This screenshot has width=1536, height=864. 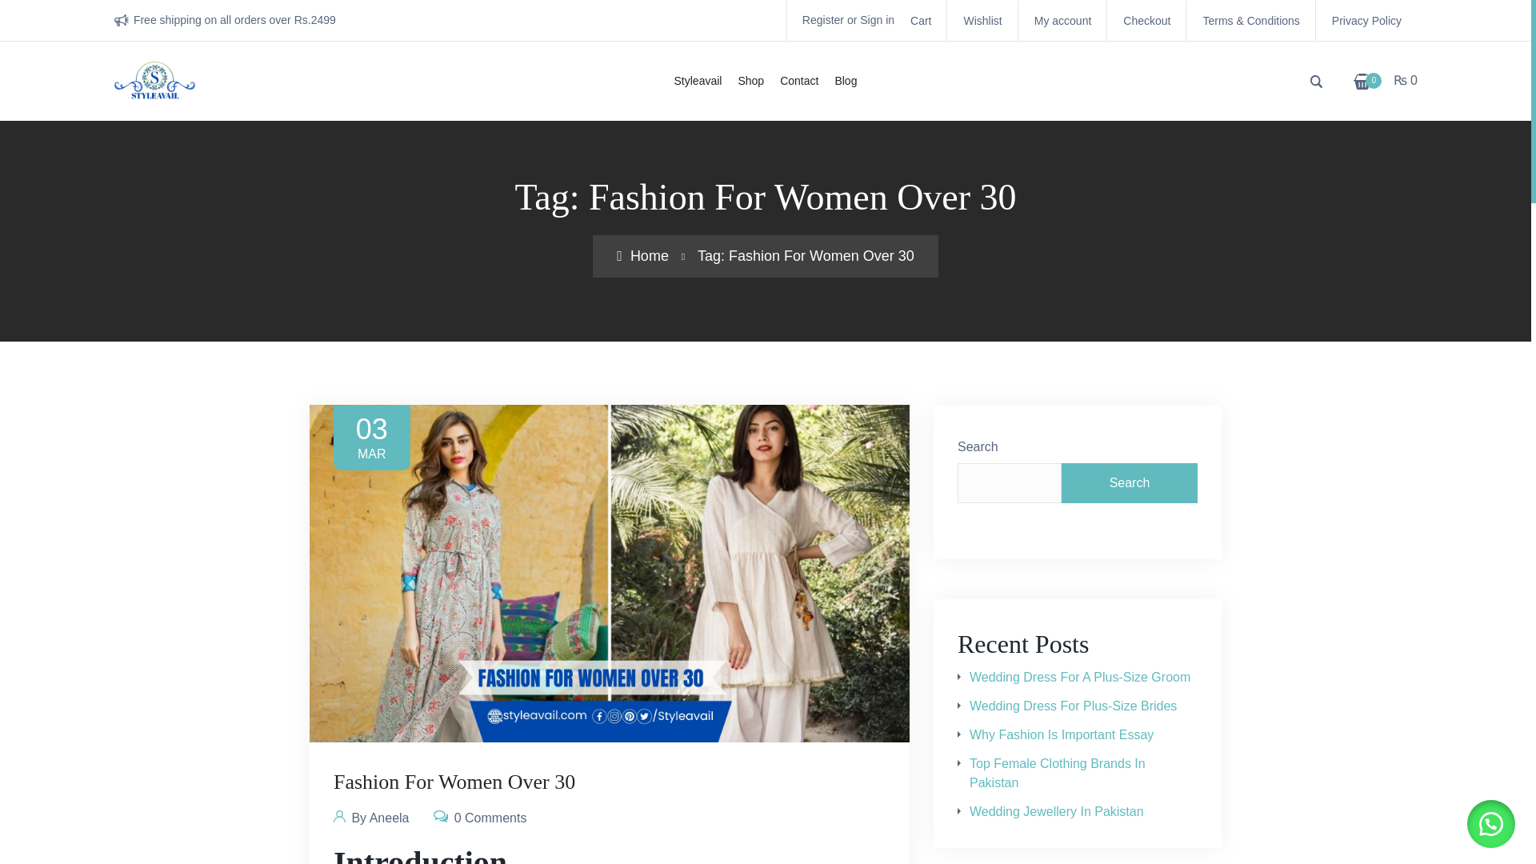 I want to click on Blog, so click(x=845, y=80).